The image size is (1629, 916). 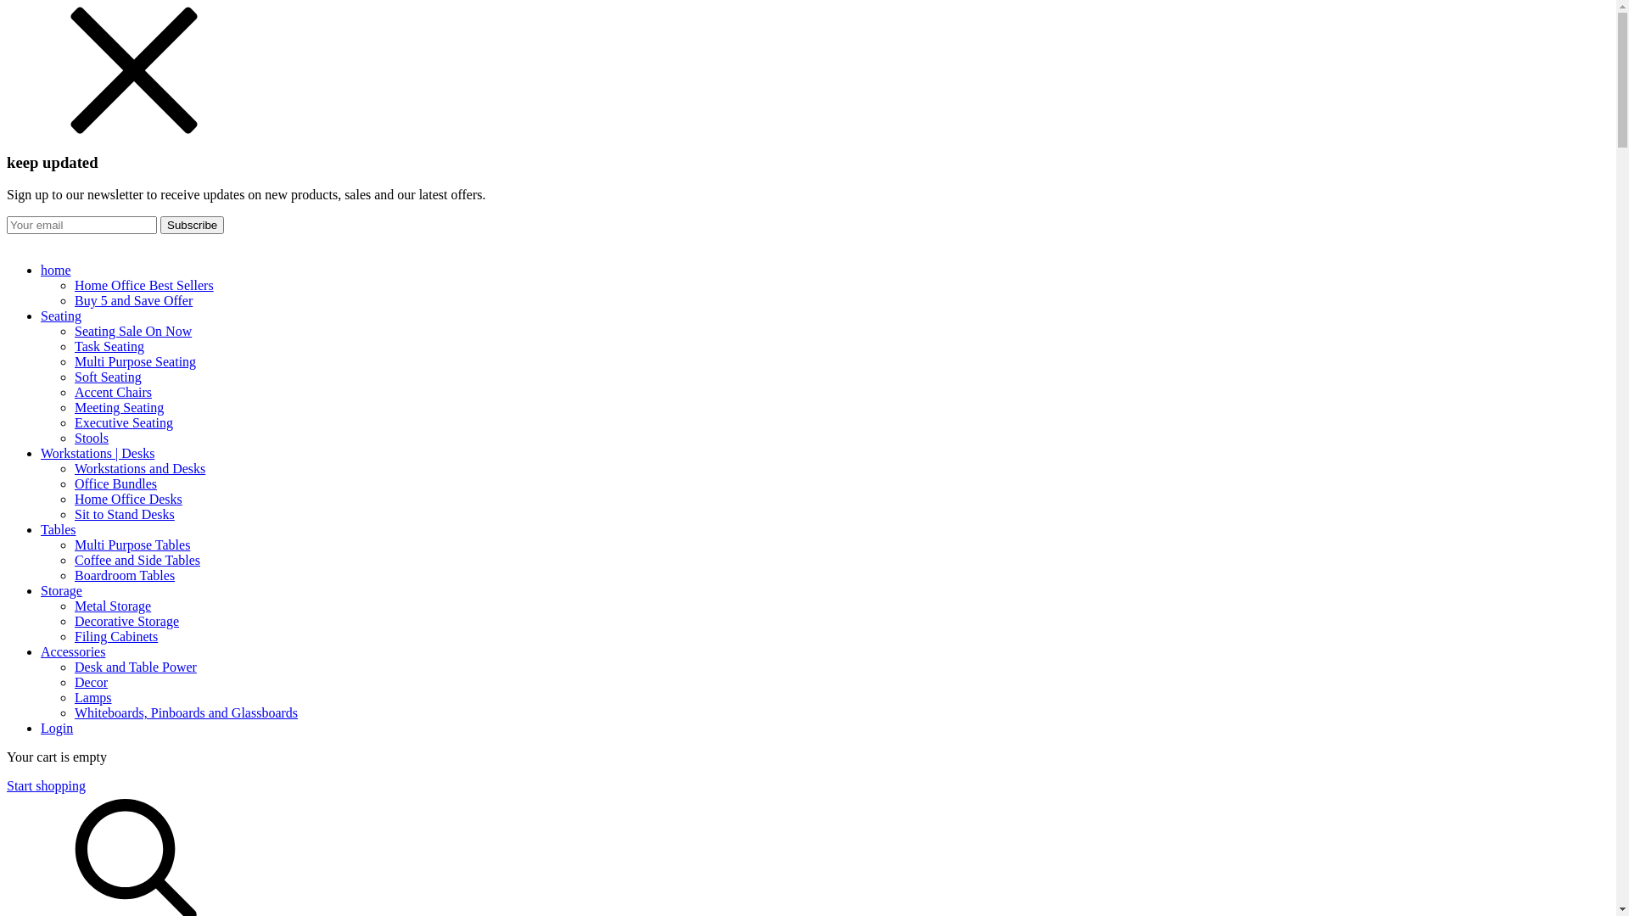 What do you see at coordinates (808, 242) in the screenshot?
I see `FOR ALL YOUR TASK CHAIR NEEDS` at bounding box center [808, 242].